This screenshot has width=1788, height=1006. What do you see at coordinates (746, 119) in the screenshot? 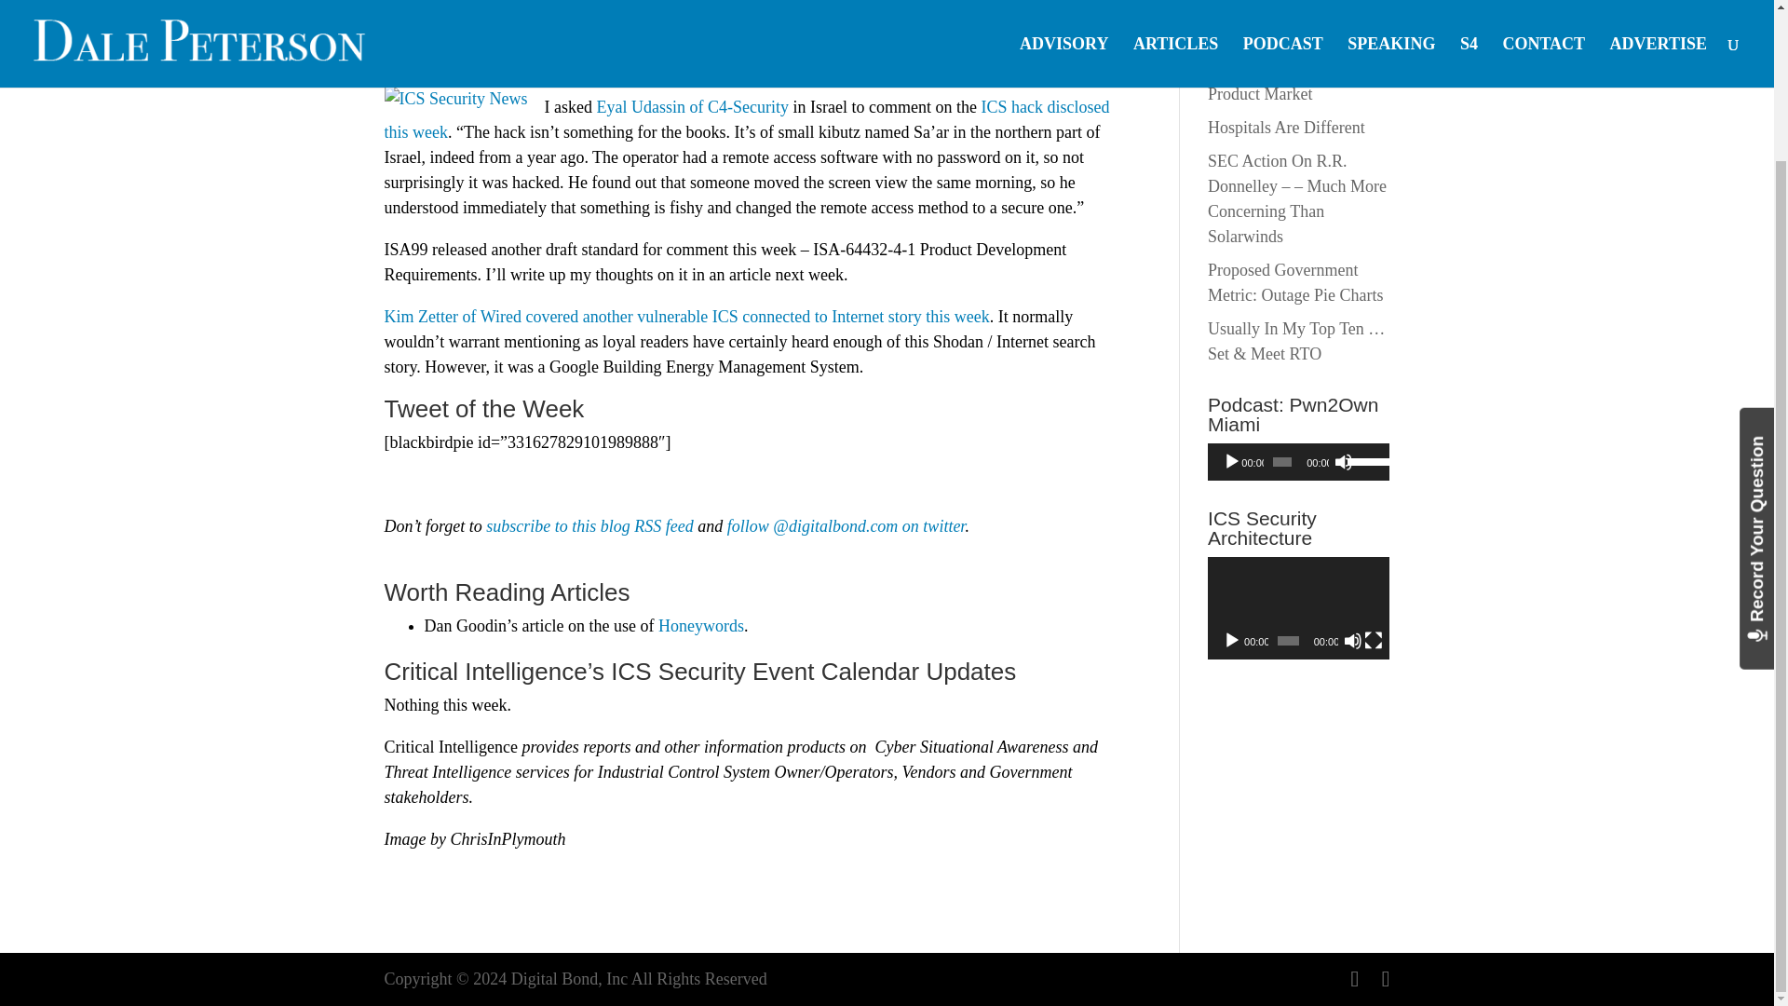
I see `ICS hack disclosed this week` at bounding box center [746, 119].